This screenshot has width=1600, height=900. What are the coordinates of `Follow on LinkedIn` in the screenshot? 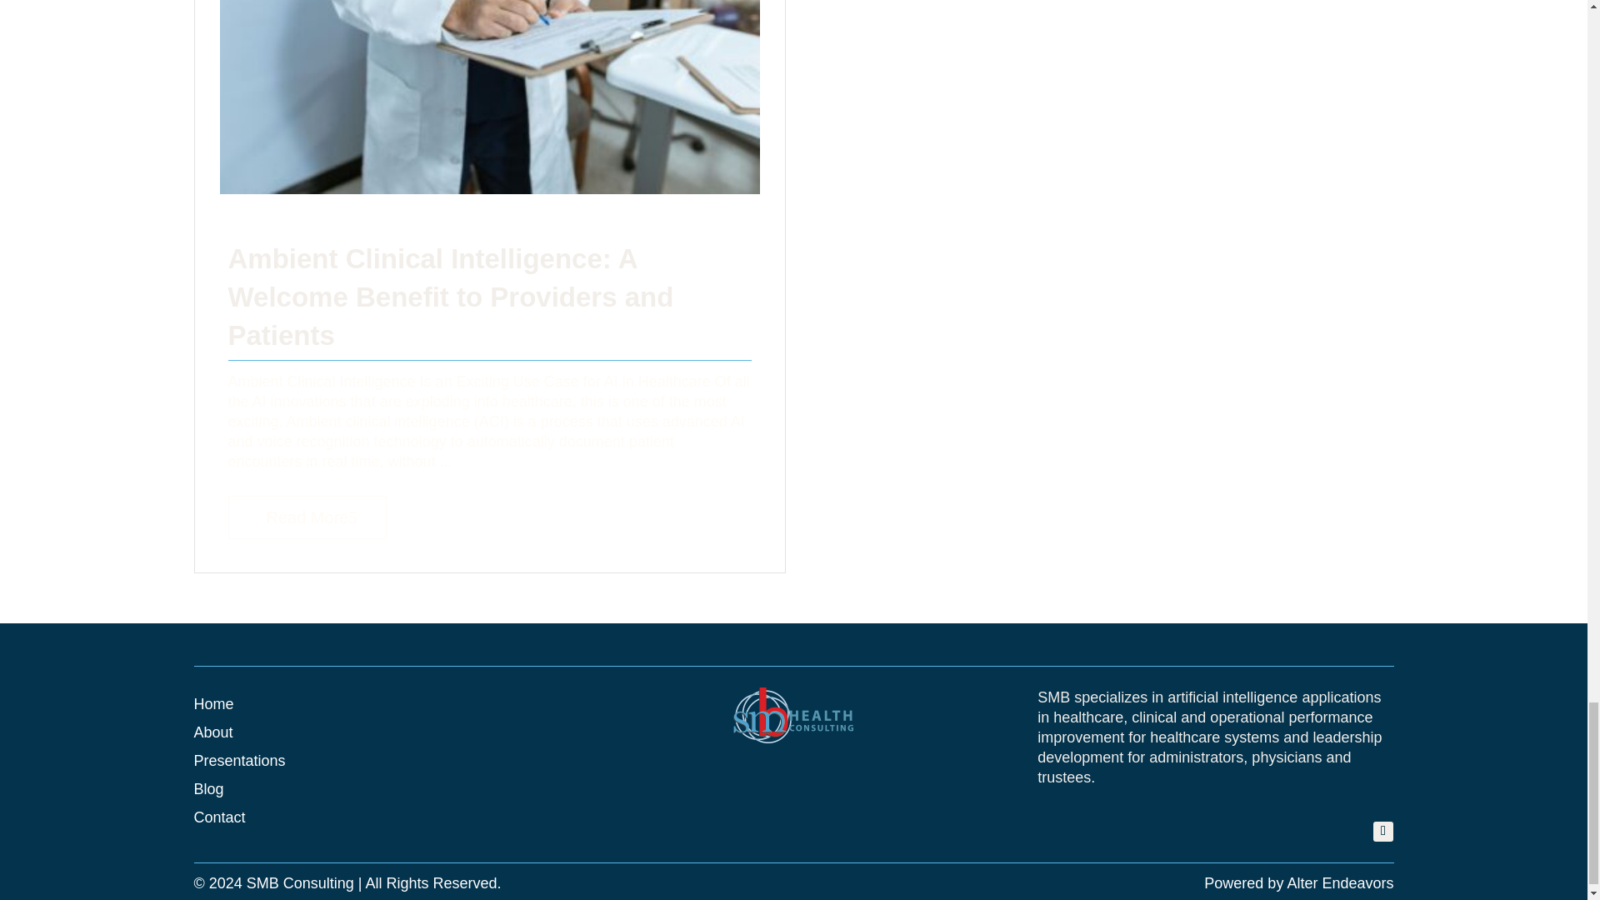 It's located at (1383, 832).